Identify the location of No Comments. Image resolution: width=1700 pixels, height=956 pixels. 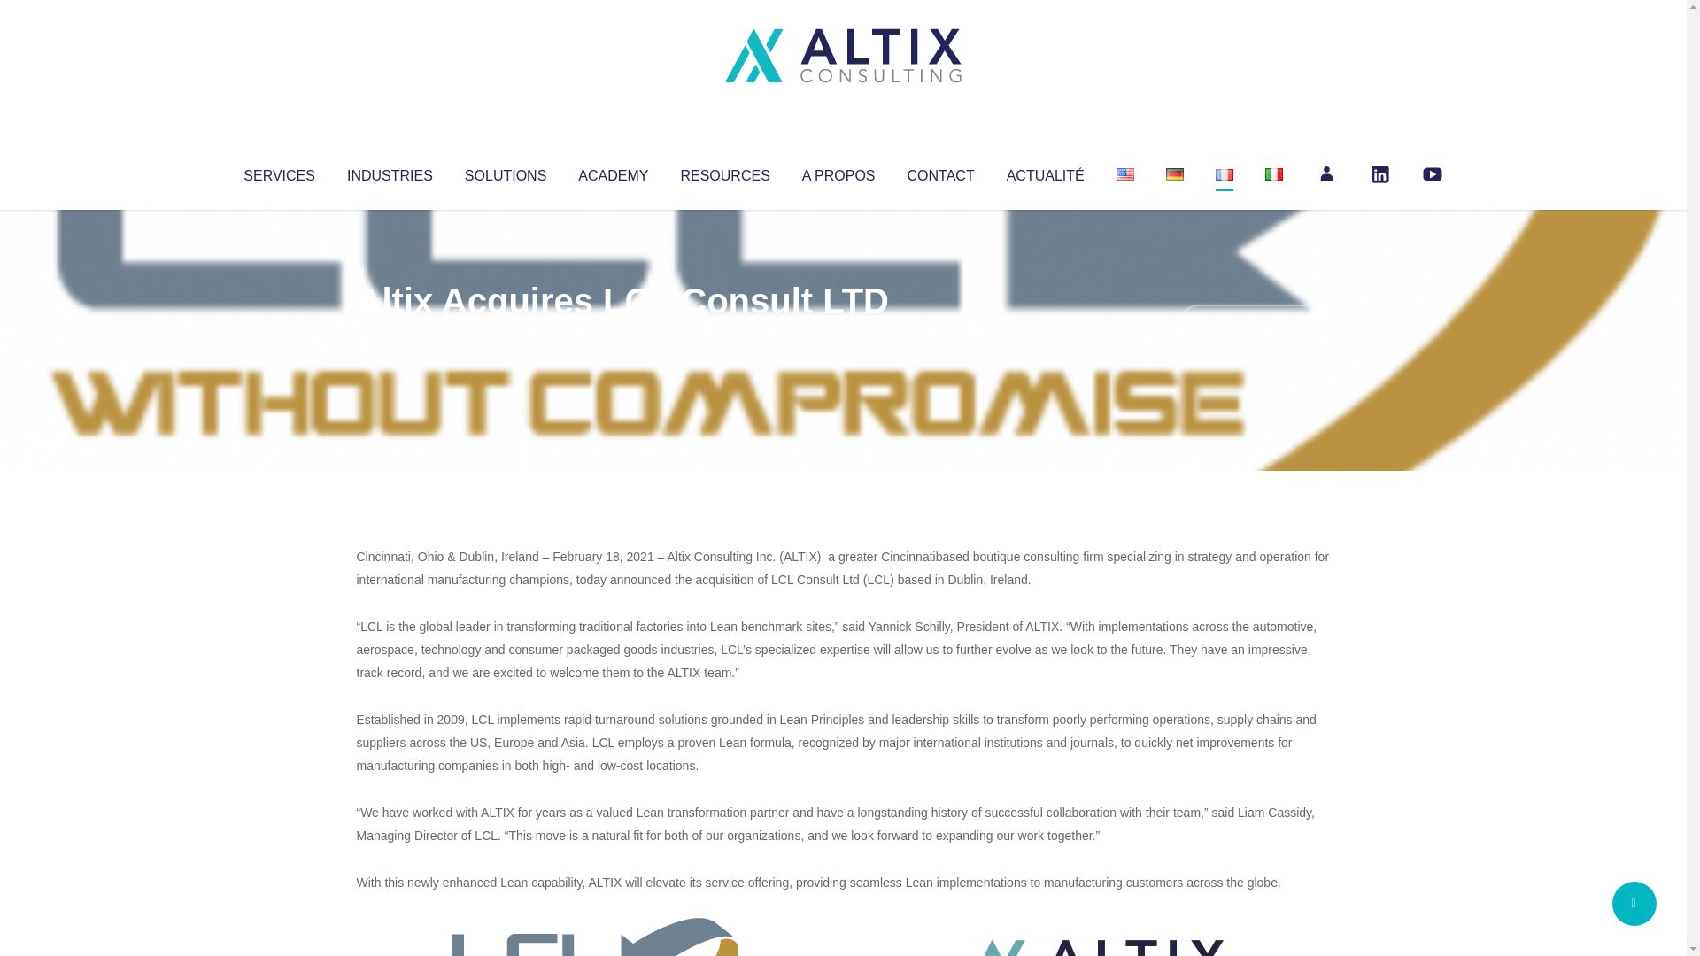
(1254, 324).